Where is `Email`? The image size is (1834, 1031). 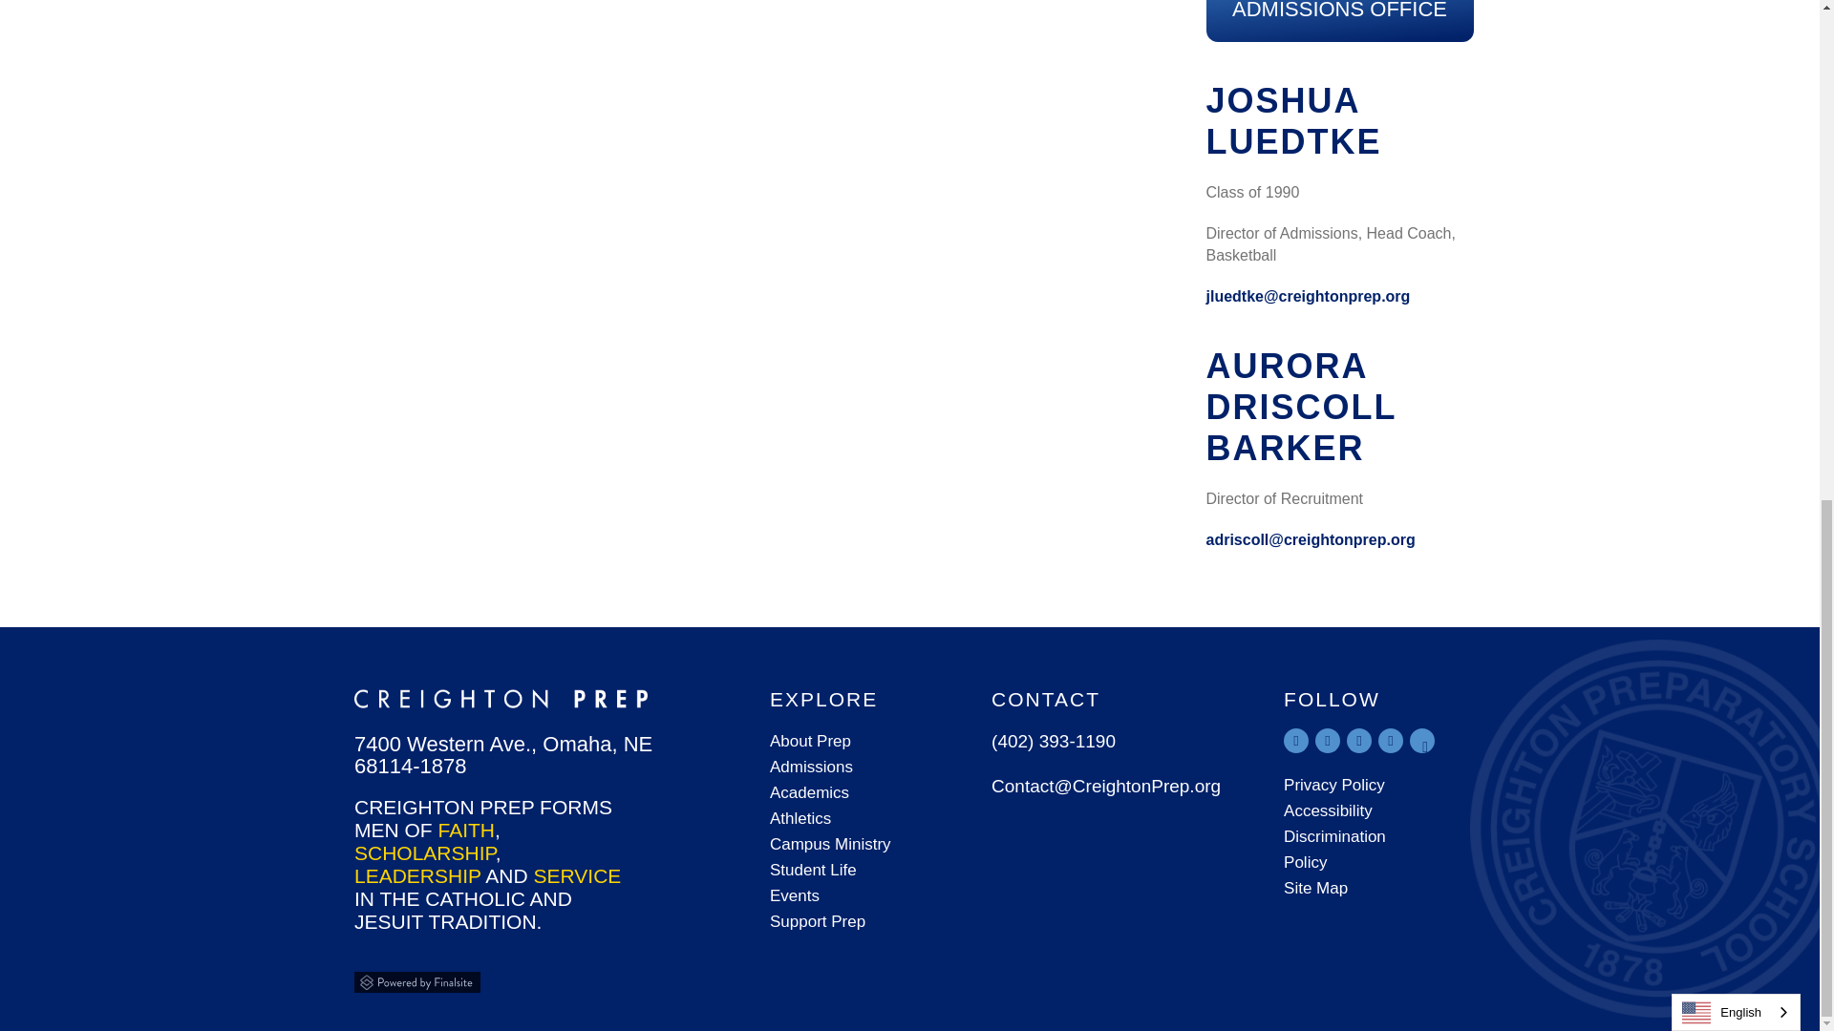 Email is located at coordinates (1309, 539).